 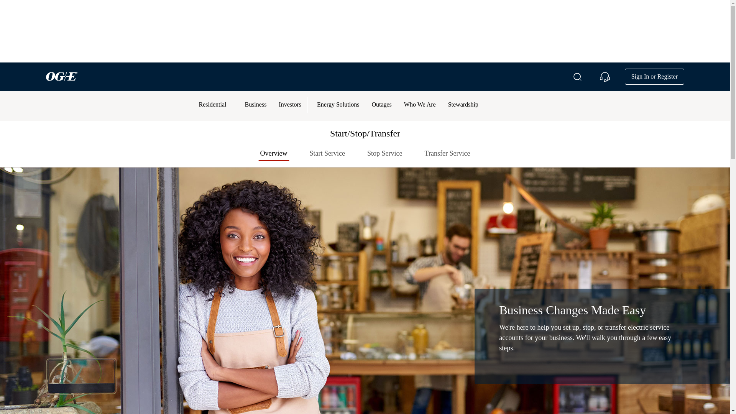 I want to click on Investors, so click(x=290, y=105).